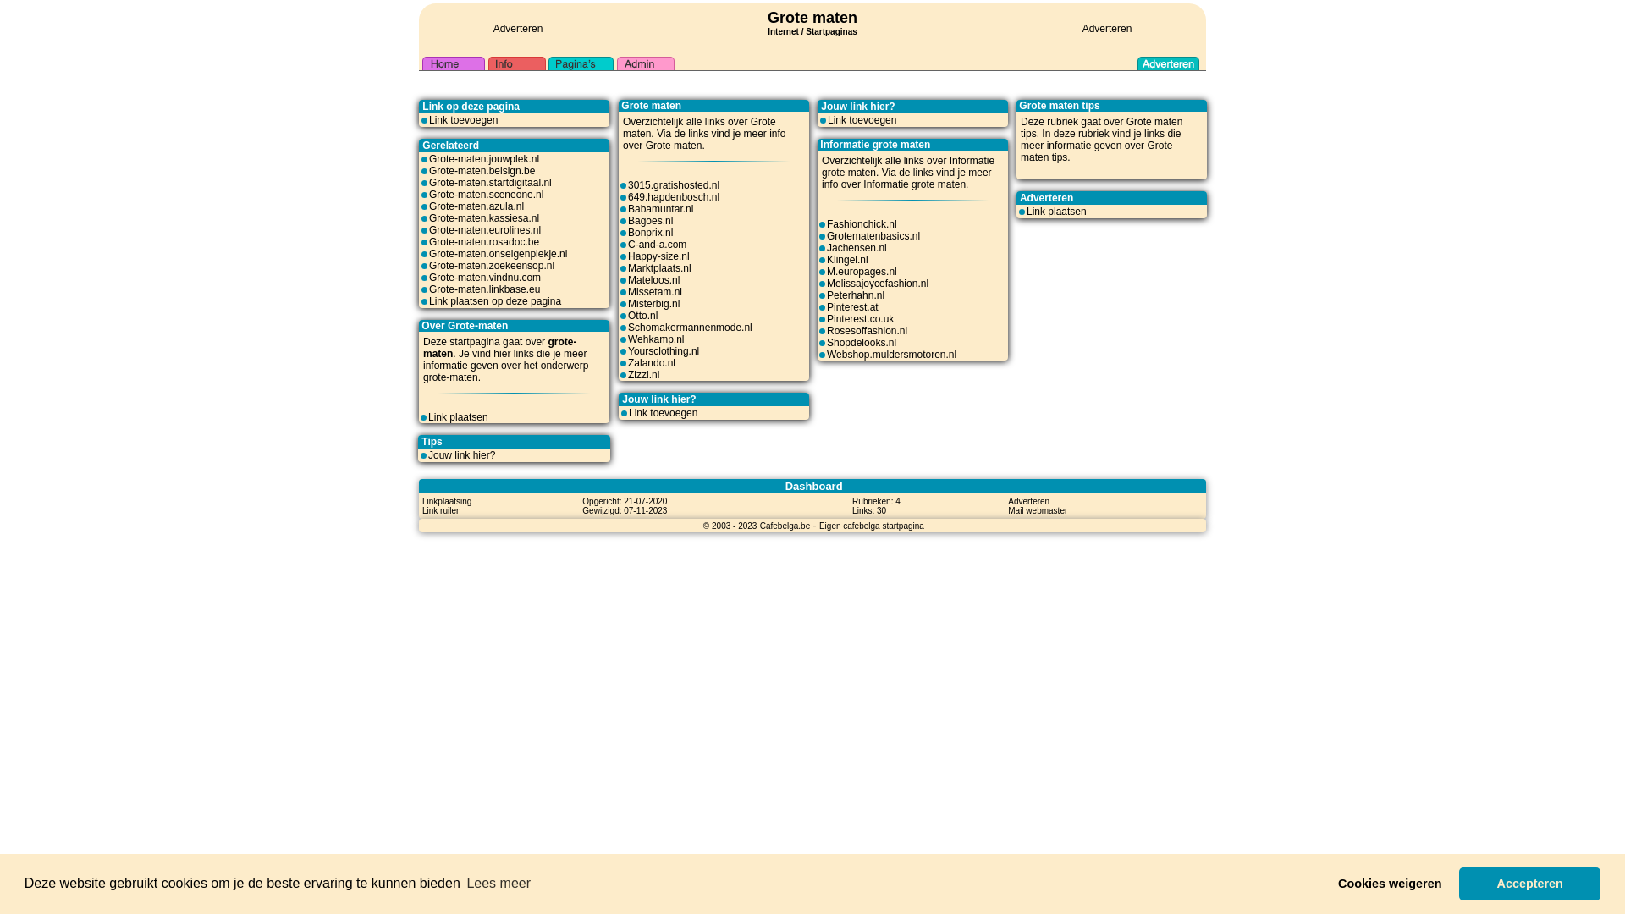 The width and height of the screenshot is (1625, 914). Describe the element at coordinates (1097, 151) in the screenshot. I see `Grote maten` at that location.